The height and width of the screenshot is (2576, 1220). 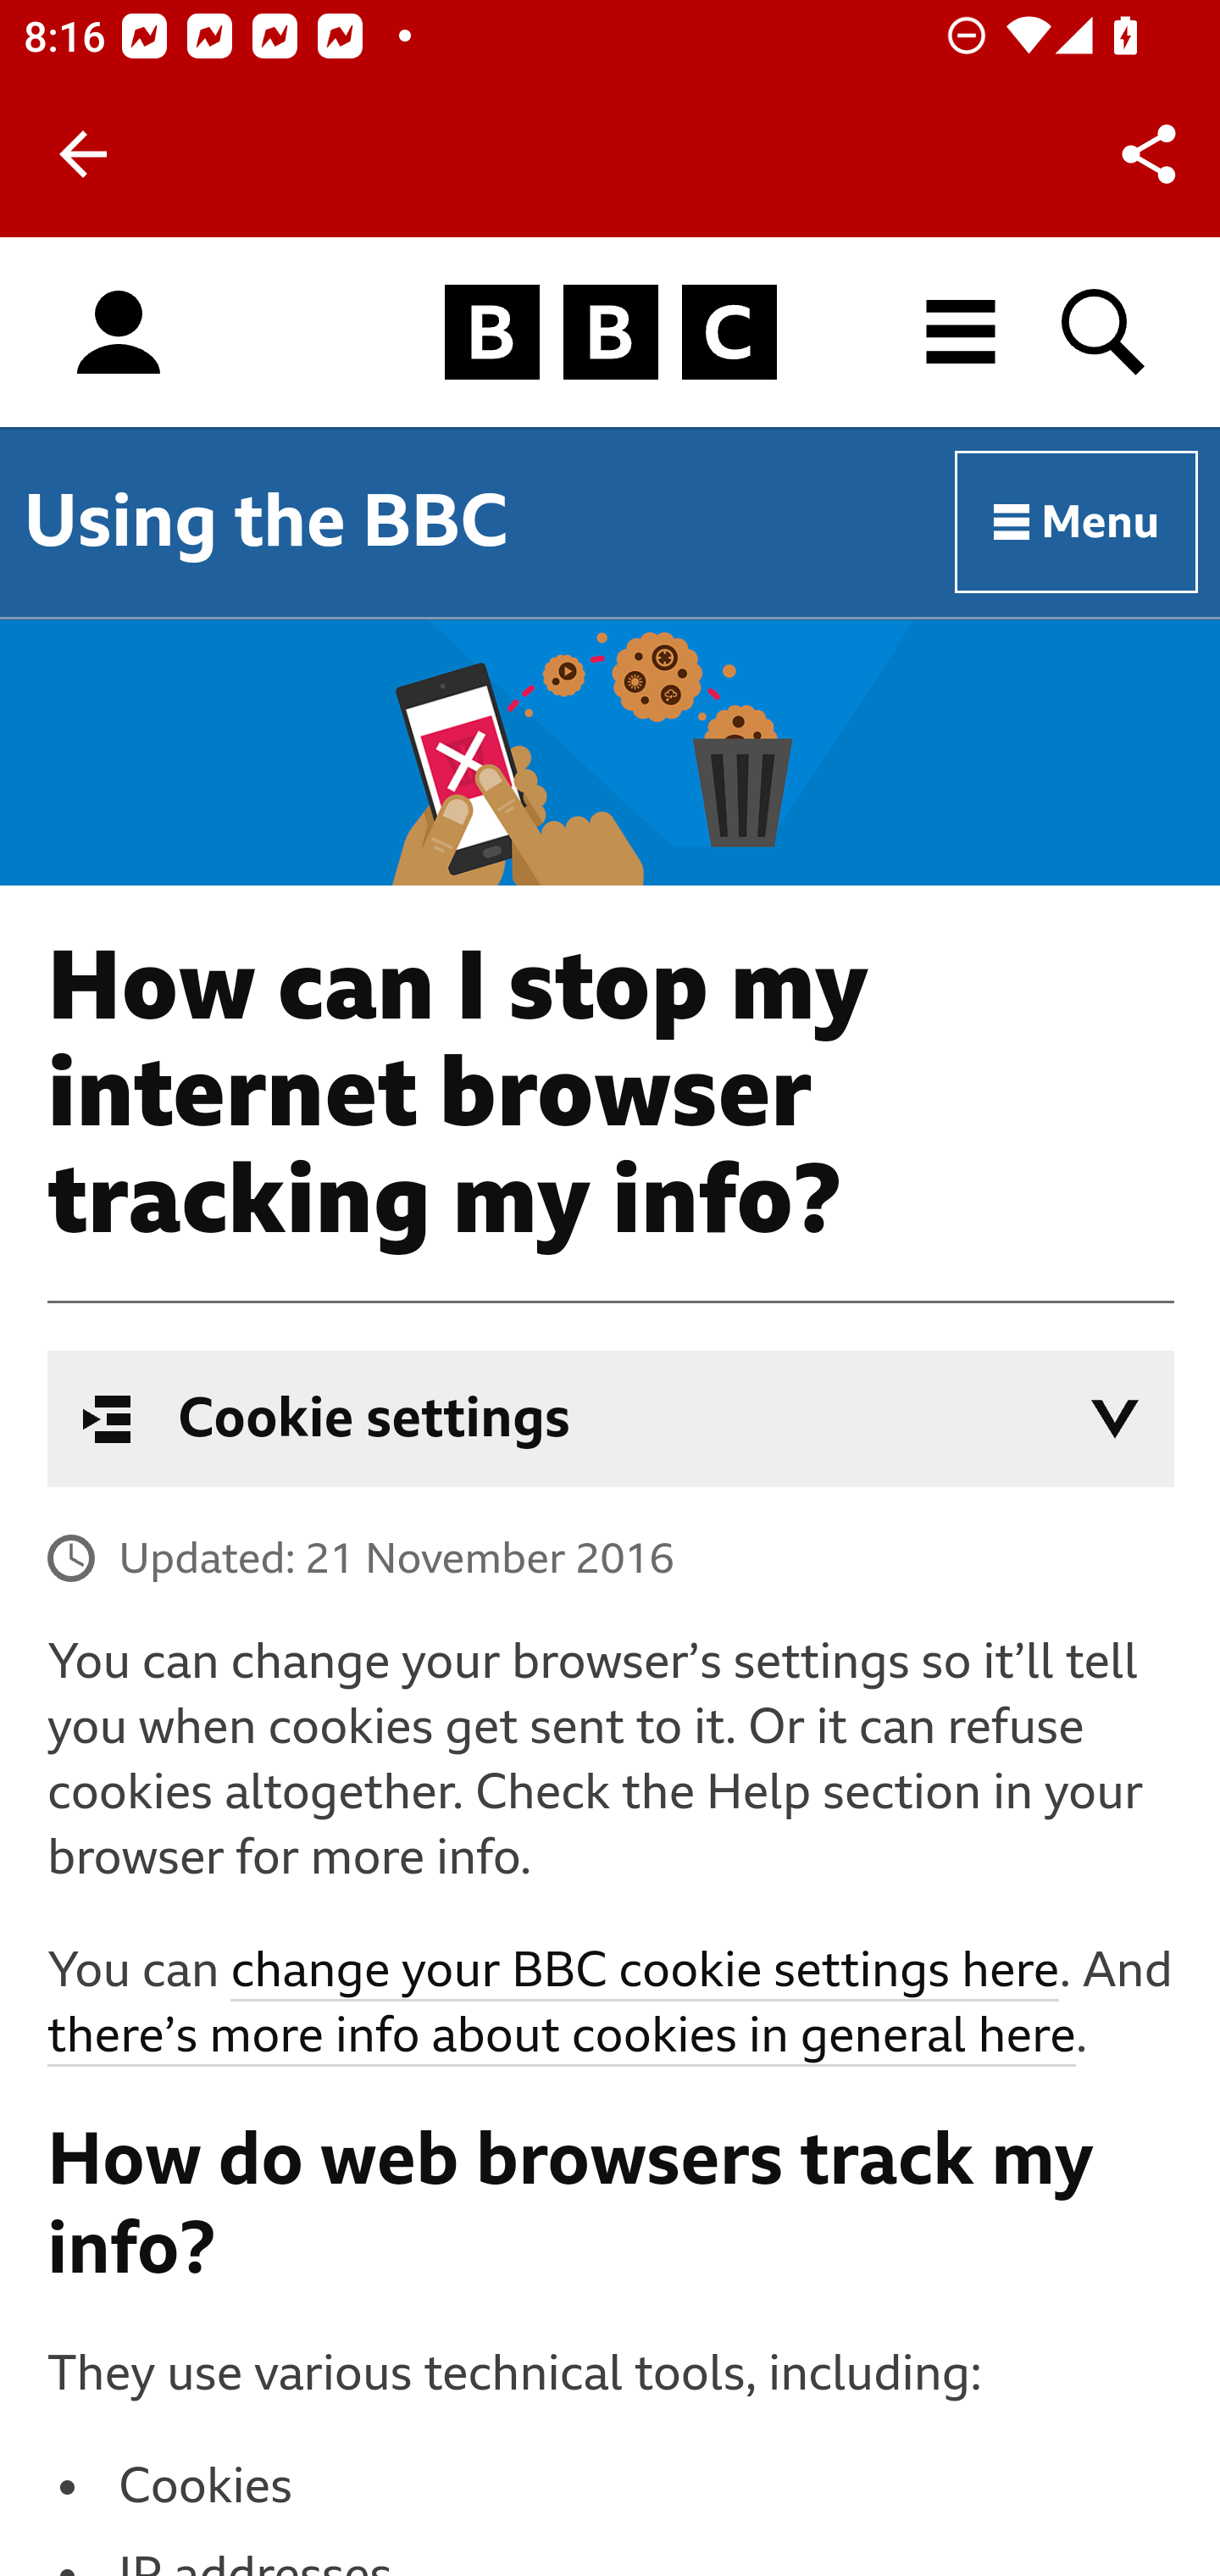 What do you see at coordinates (1115, 1418) in the screenshot?
I see `Open in-page navigation` at bounding box center [1115, 1418].